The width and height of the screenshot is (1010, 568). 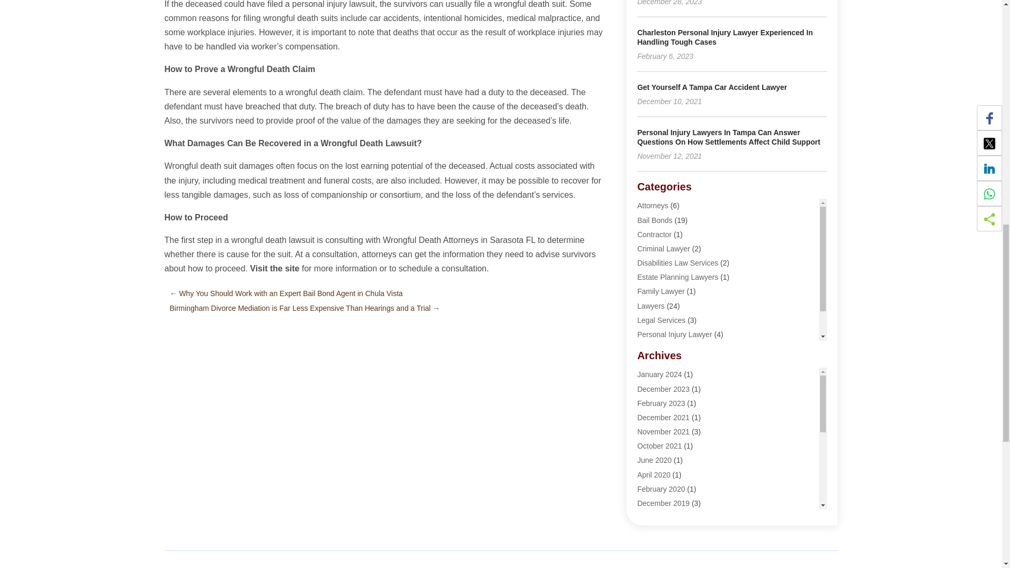 What do you see at coordinates (666, 348) in the screenshot?
I see `Virtual Law Office` at bounding box center [666, 348].